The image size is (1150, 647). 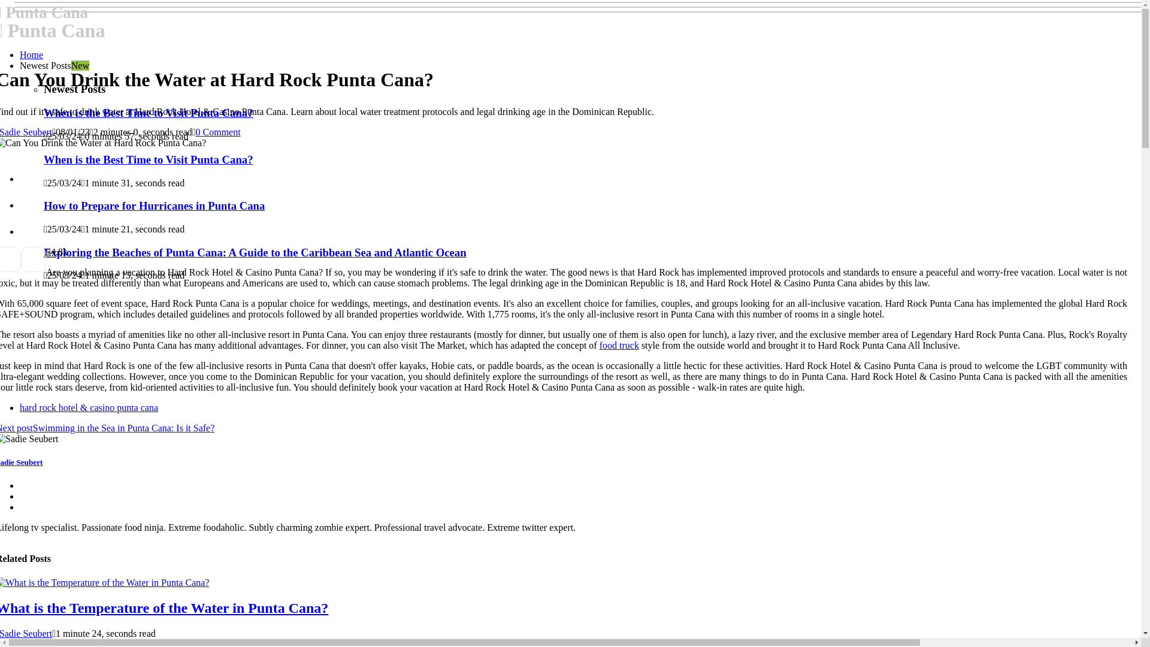 What do you see at coordinates (26, 633) in the screenshot?
I see `Posts by Sadie Seubert` at bounding box center [26, 633].